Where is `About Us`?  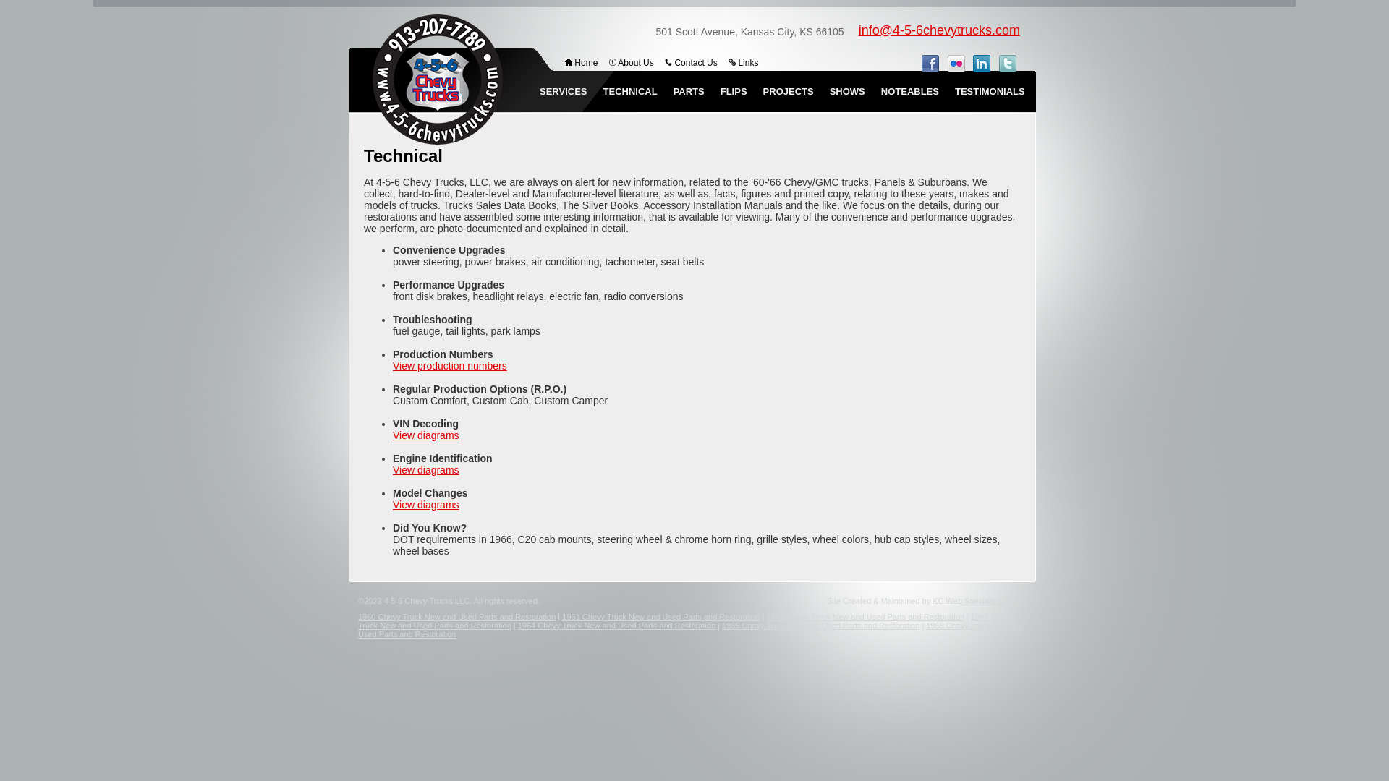 About Us is located at coordinates (632, 63).